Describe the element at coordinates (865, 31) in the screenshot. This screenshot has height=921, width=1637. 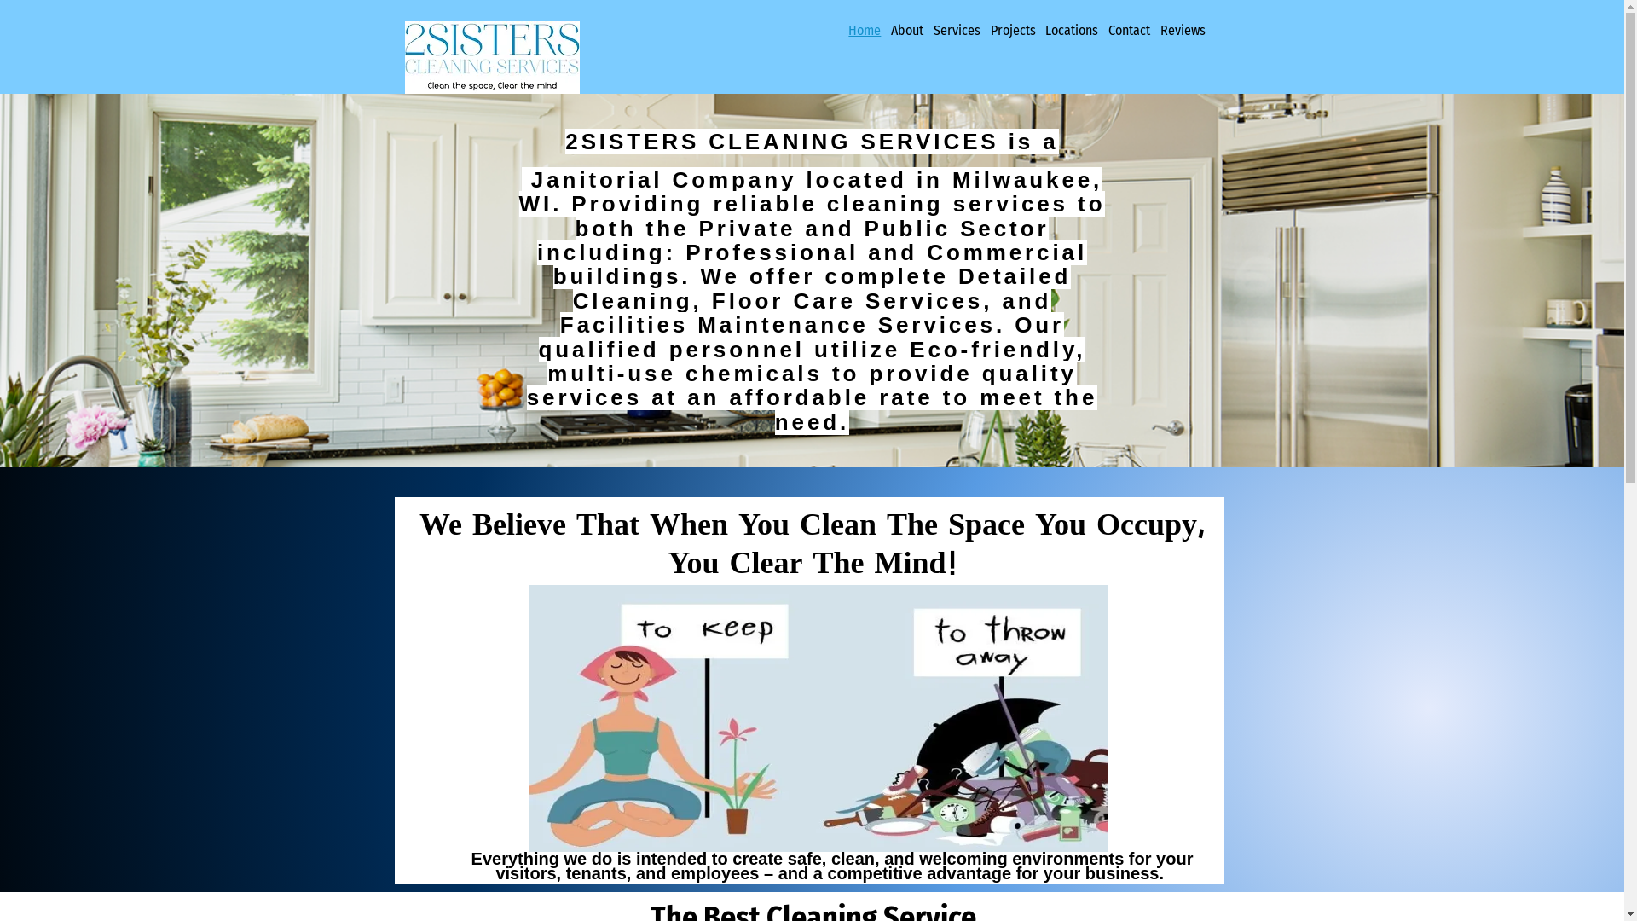
I see `Home` at that location.